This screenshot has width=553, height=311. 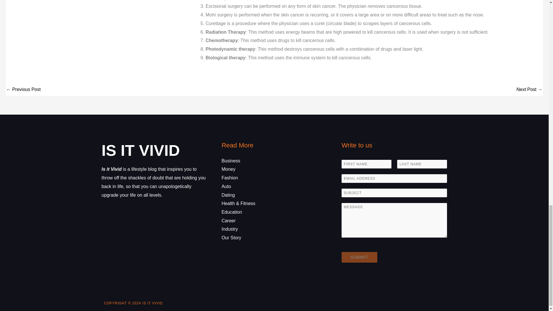 I want to click on Industry, so click(x=230, y=229).